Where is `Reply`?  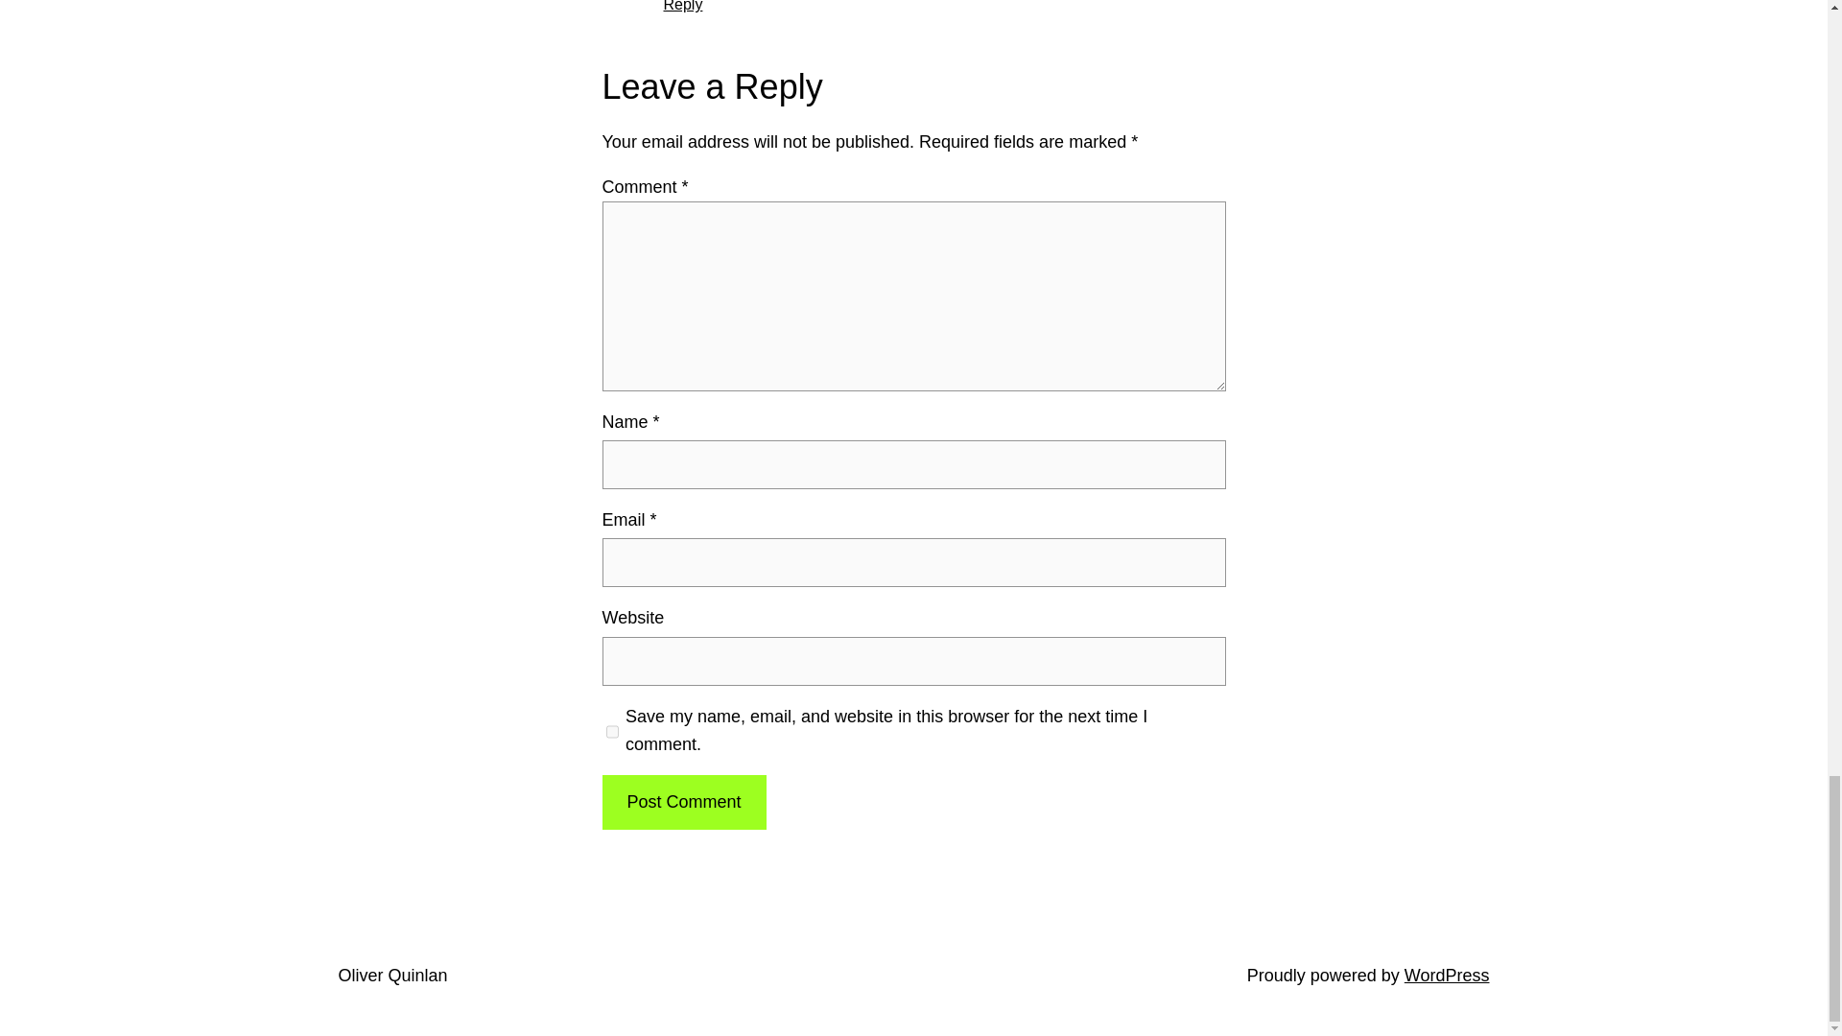 Reply is located at coordinates (683, 6).